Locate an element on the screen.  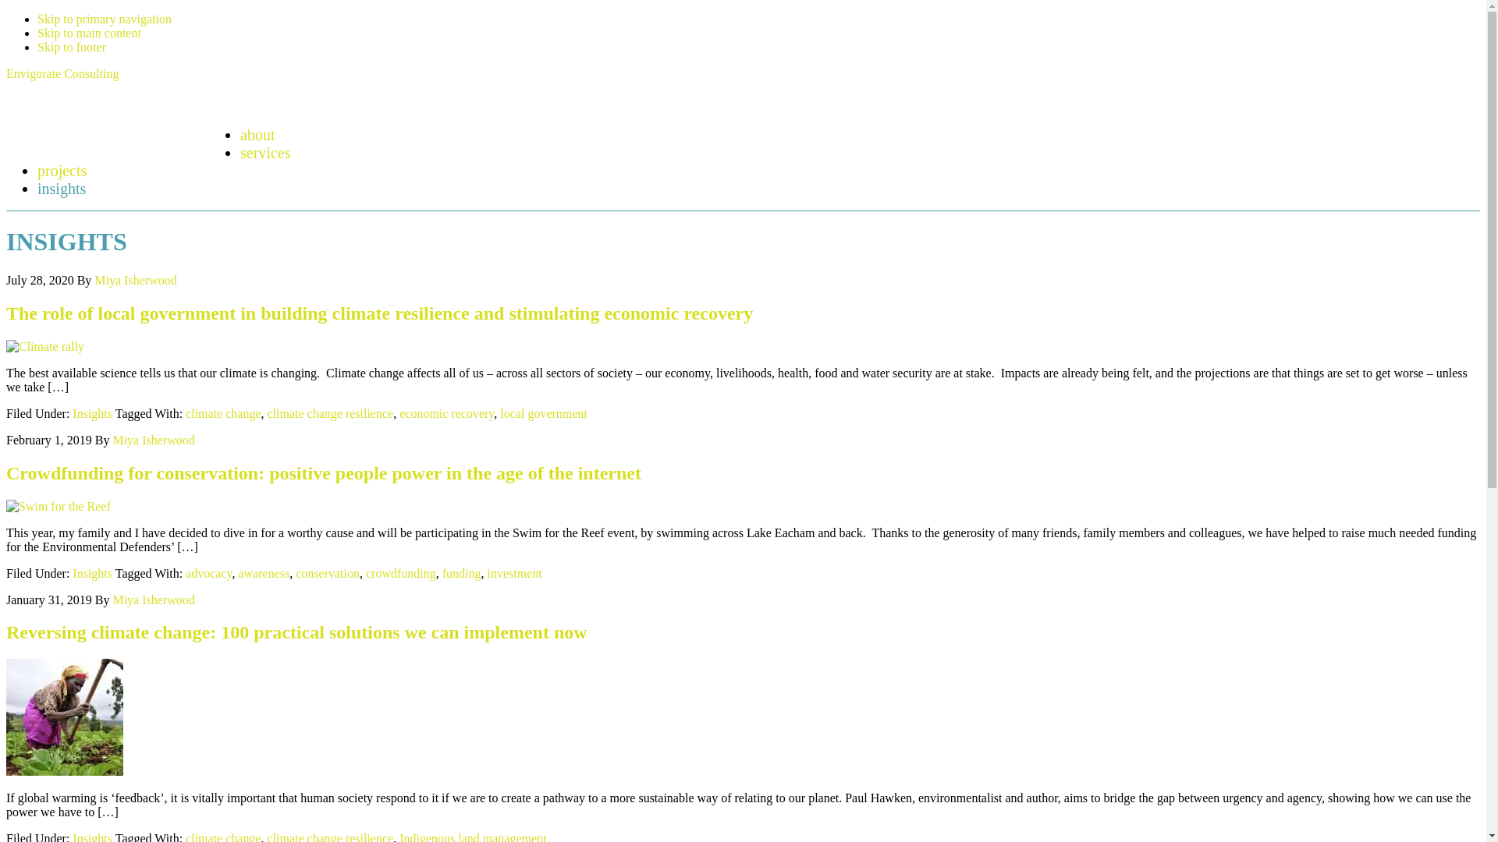
Miya Isherwood is located at coordinates (153, 440).